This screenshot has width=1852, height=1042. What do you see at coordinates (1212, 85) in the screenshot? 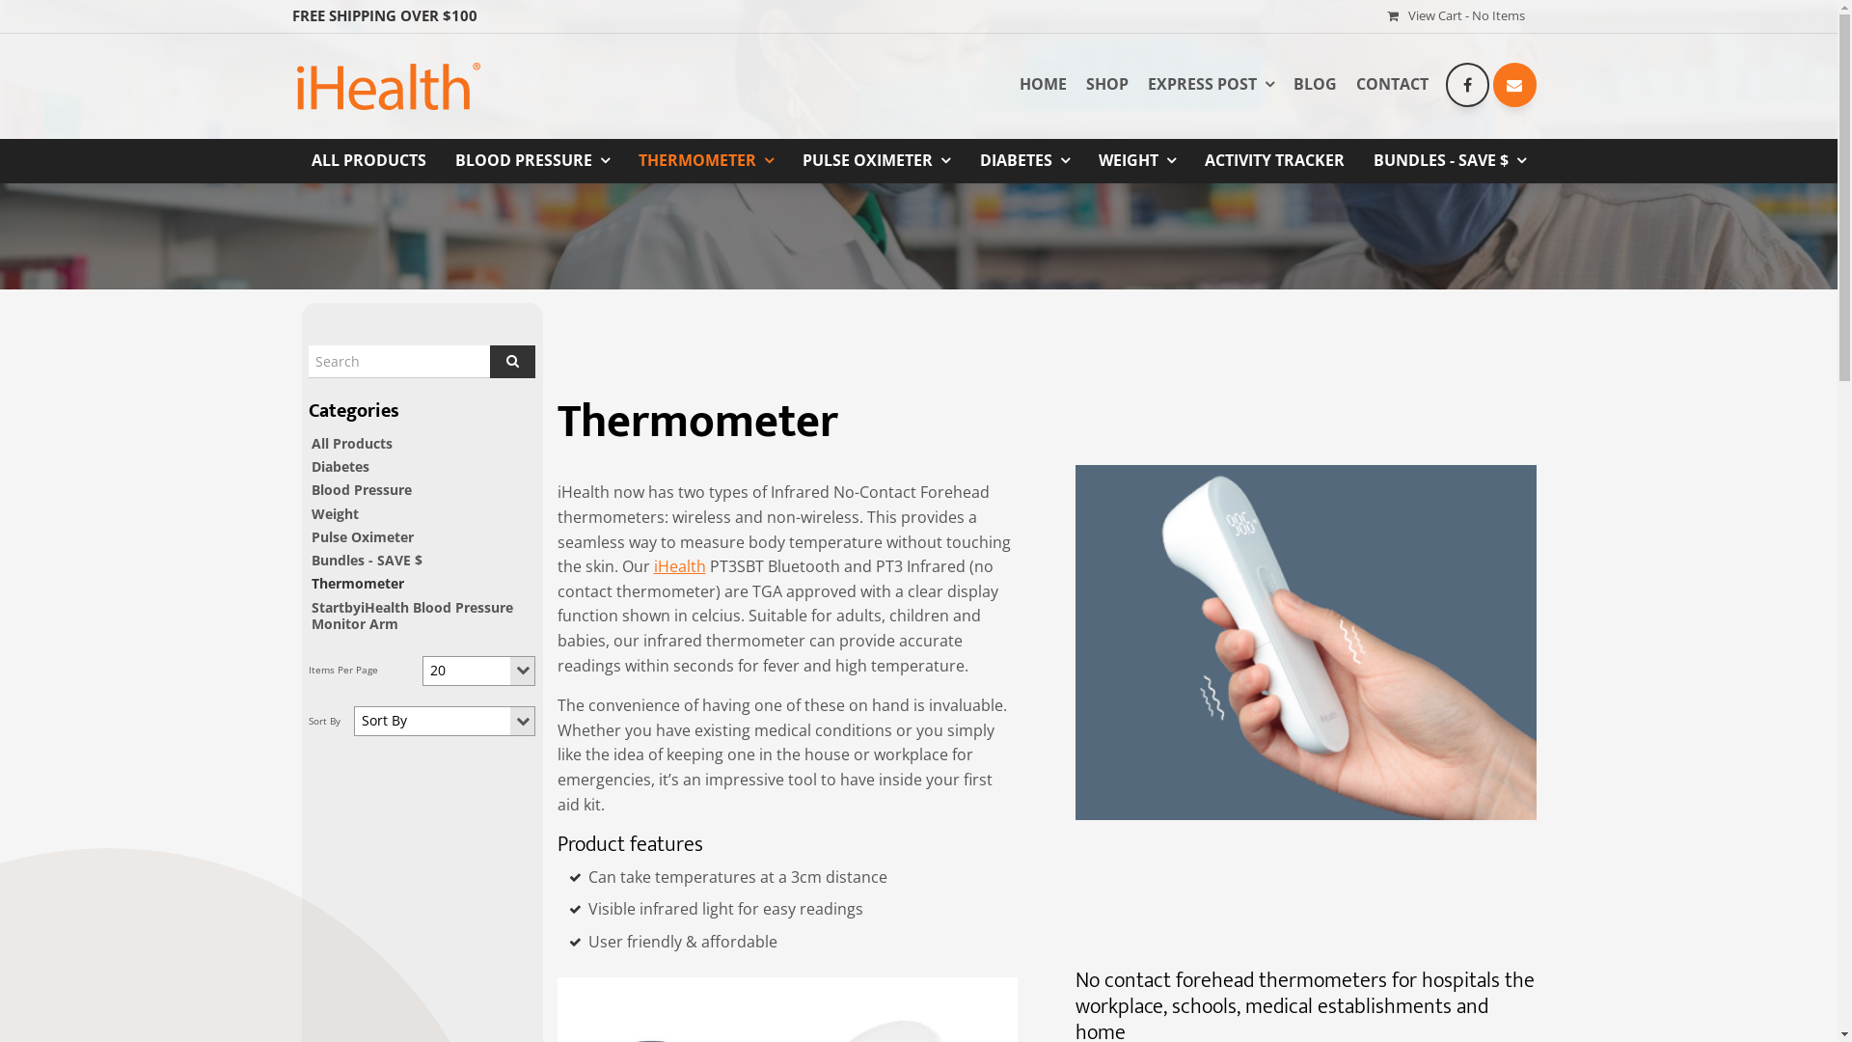
I see `EXPRESS POST` at bounding box center [1212, 85].